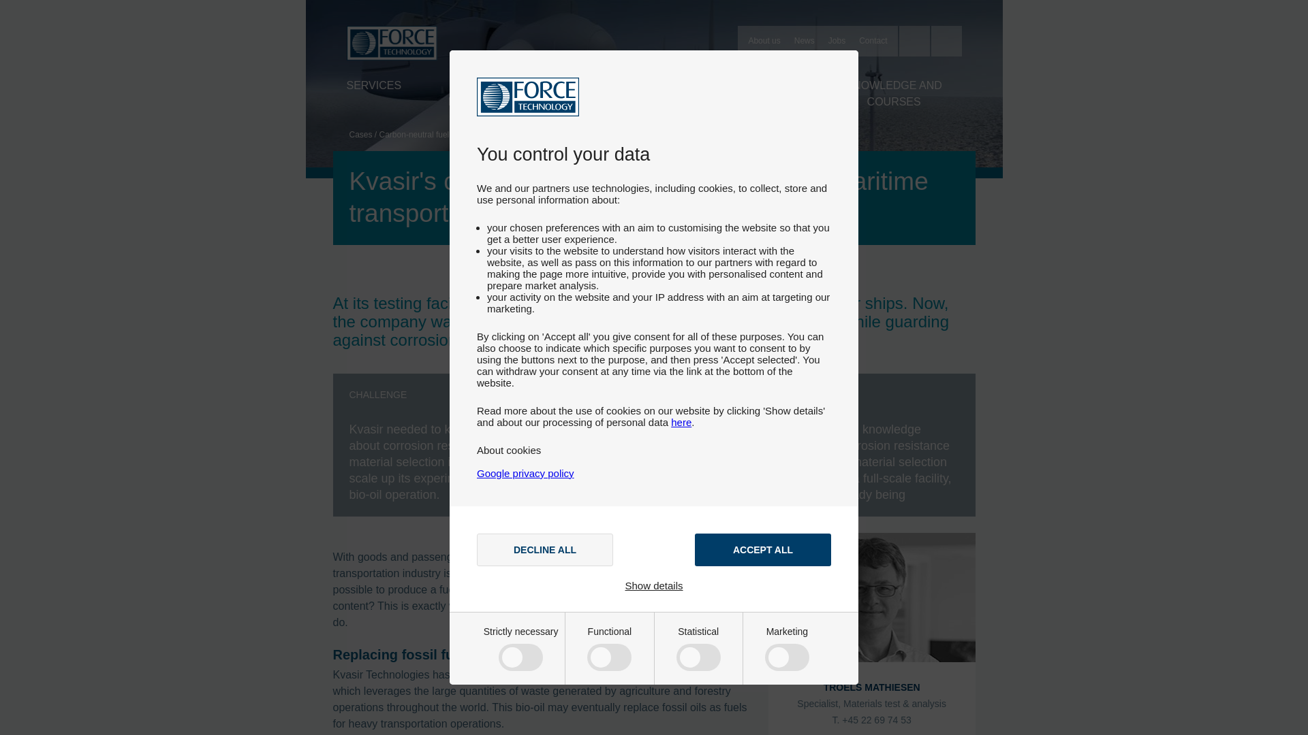 Image resolution: width=1308 pixels, height=735 pixels. Describe the element at coordinates (545, 550) in the screenshot. I see `DECLINE ALL` at that location.